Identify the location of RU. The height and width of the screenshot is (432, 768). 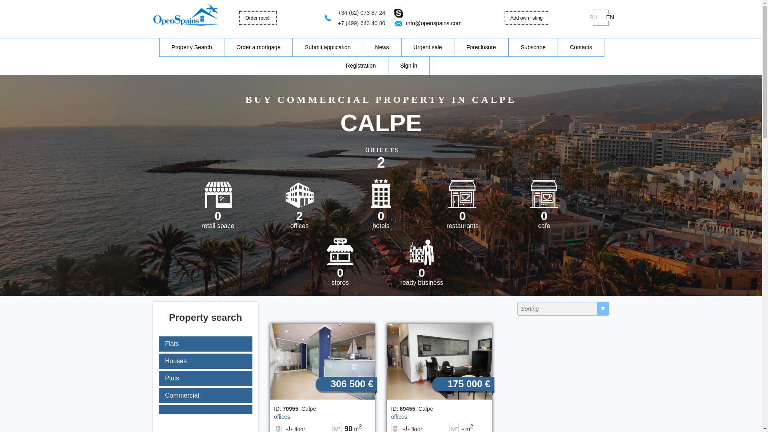
(218, 226).